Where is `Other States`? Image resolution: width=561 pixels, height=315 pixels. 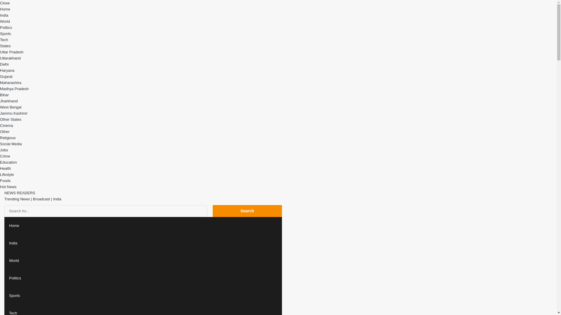 Other States is located at coordinates (11, 119).